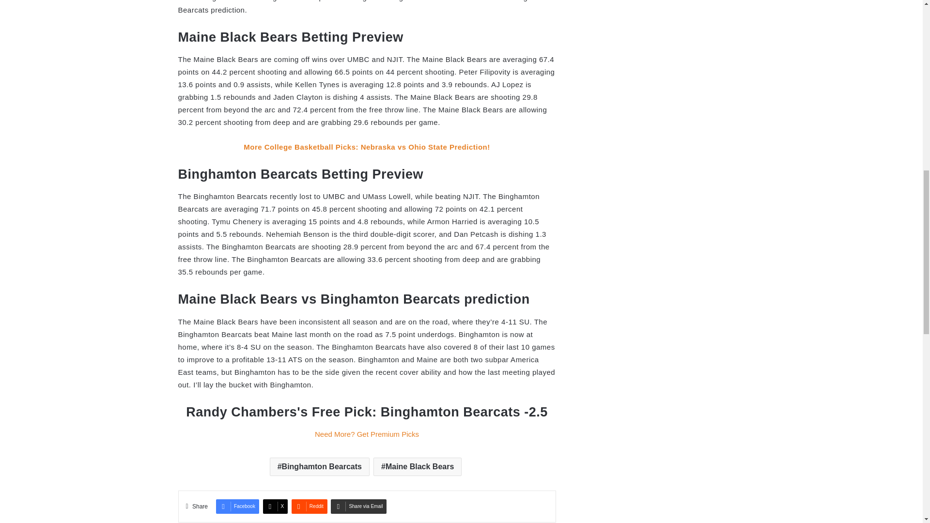  Describe the element at coordinates (276, 507) in the screenshot. I see `X` at that location.